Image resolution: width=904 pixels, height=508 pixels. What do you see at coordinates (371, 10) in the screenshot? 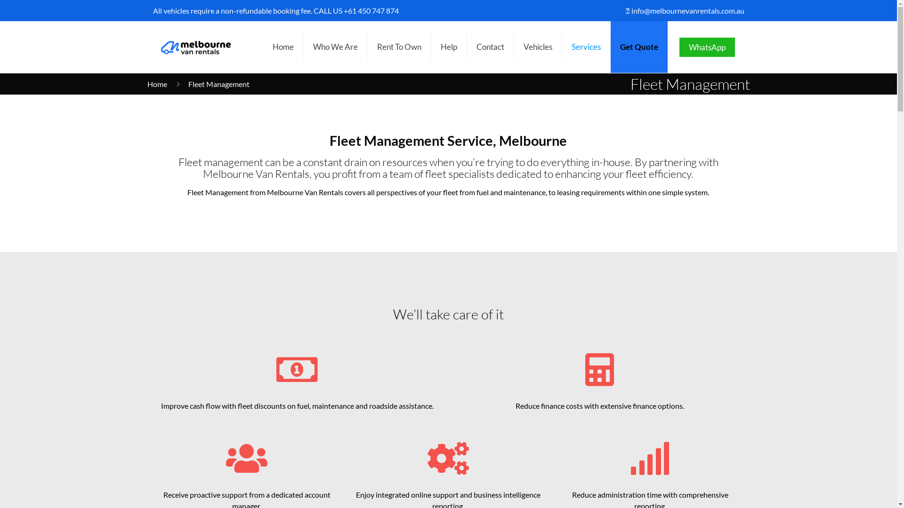
I see `+61 450 747 874` at bounding box center [371, 10].